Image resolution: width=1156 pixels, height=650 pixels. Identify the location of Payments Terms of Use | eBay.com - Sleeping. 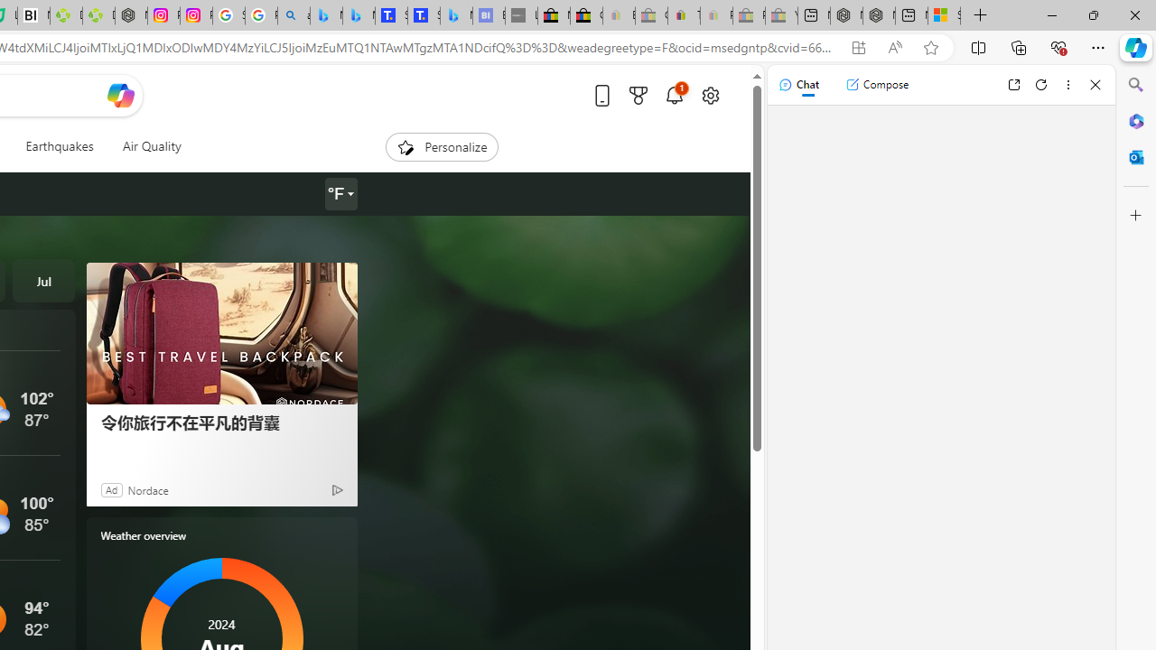
(716, 16).